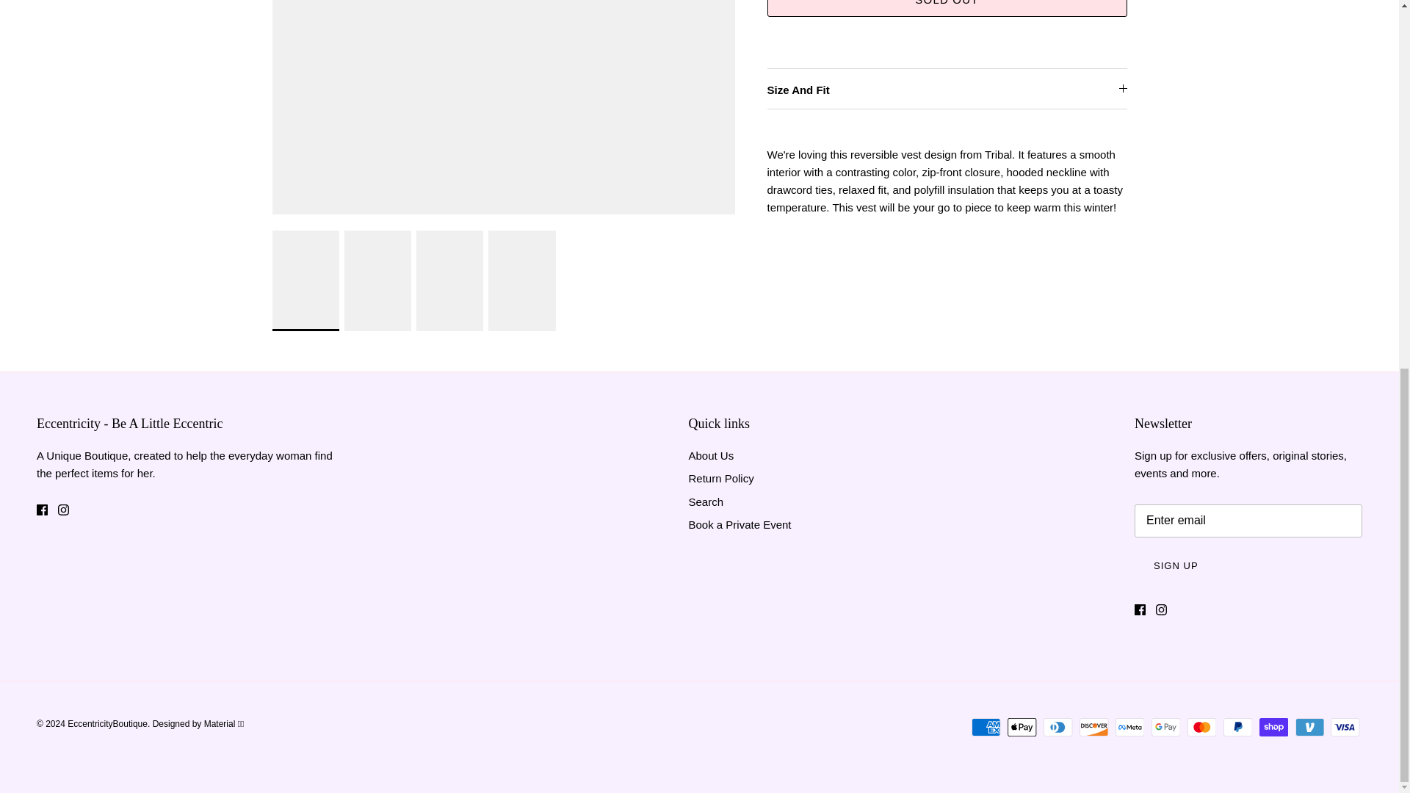 This screenshot has width=1410, height=793. Describe the element at coordinates (1057, 727) in the screenshot. I see `Diners Club` at that location.